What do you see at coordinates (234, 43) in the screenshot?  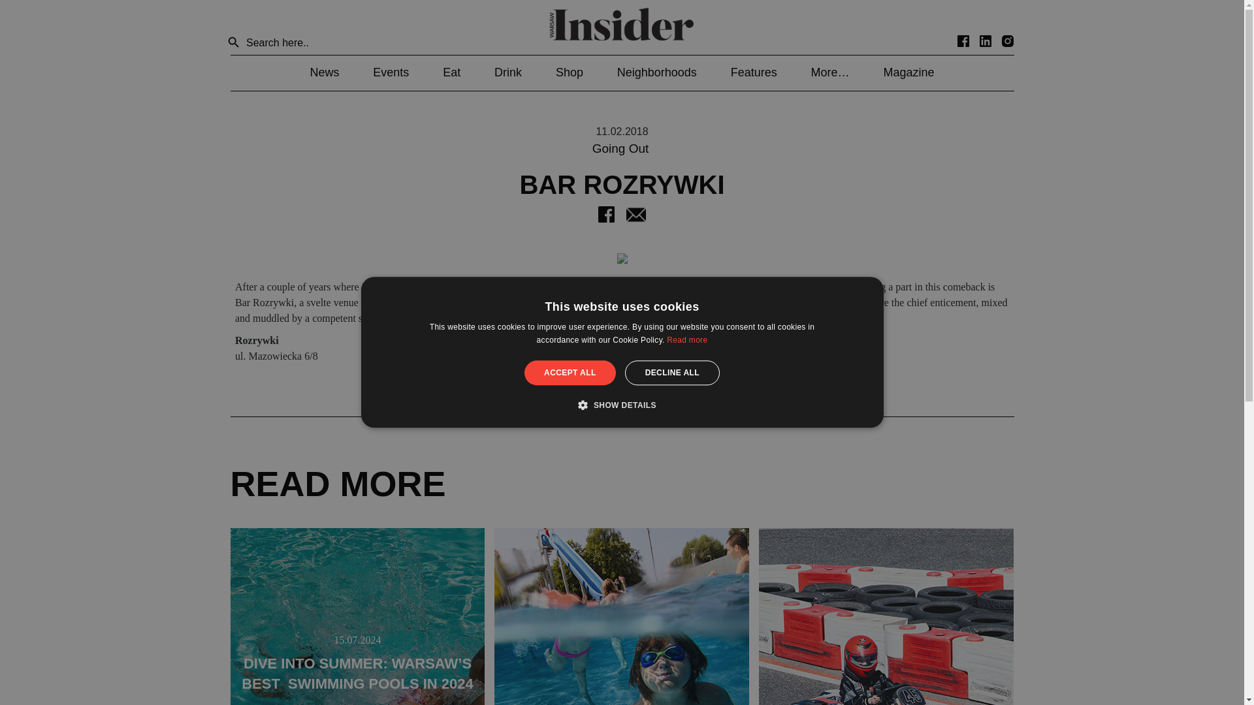 I see `Search Button` at bounding box center [234, 43].